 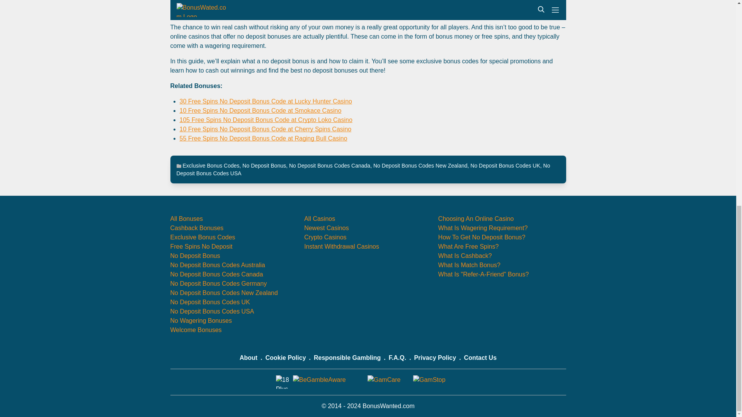 I want to click on Exclusive Bonus Codes, so click(x=211, y=166).